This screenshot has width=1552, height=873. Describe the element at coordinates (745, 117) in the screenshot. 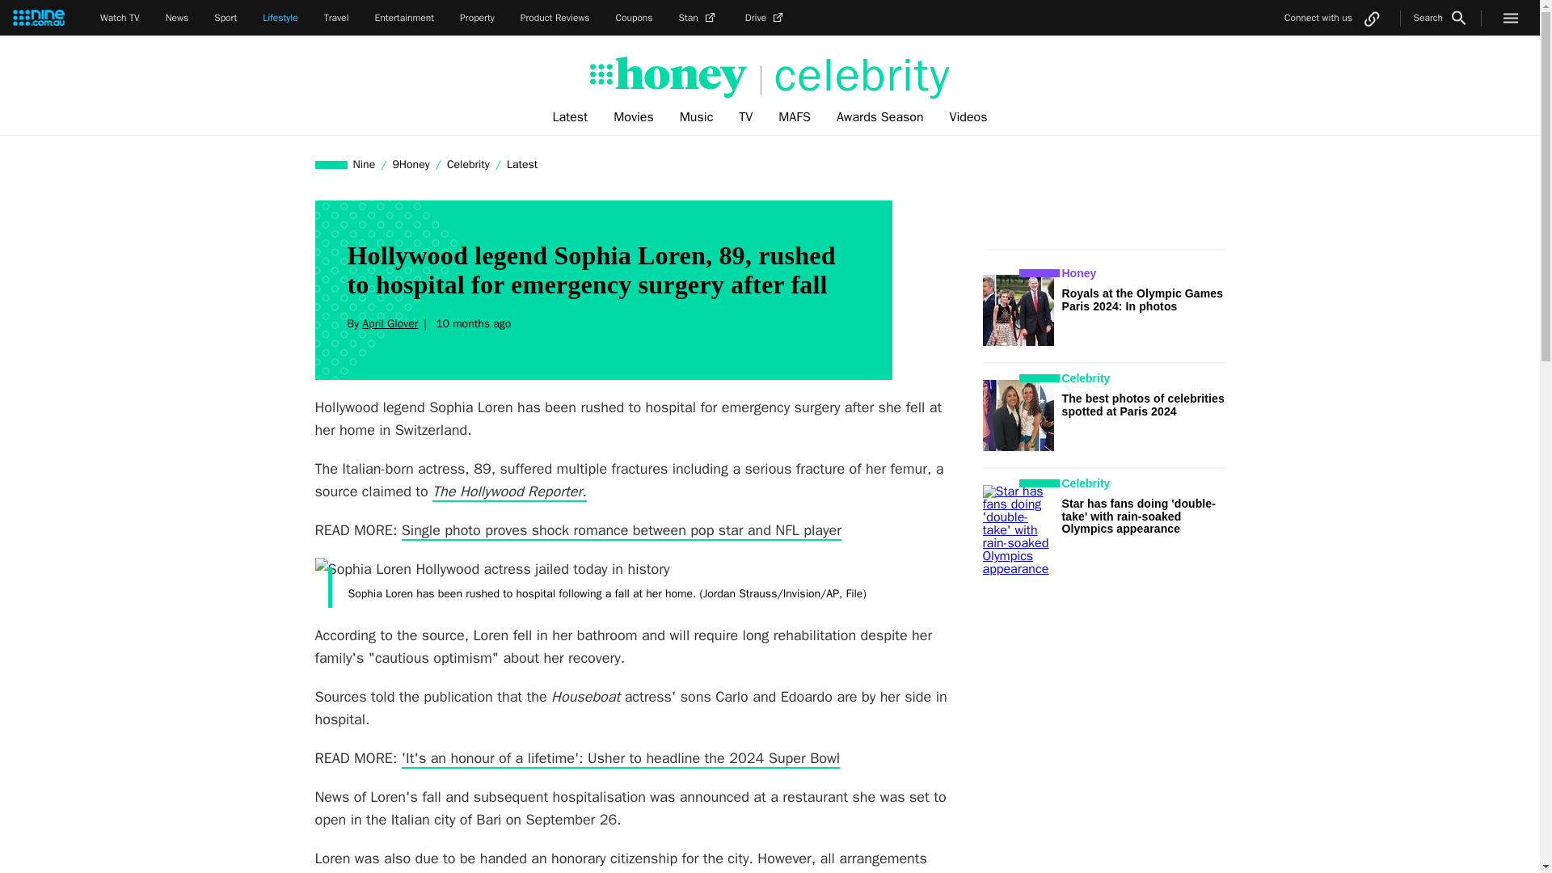

I see `TV` at that location.